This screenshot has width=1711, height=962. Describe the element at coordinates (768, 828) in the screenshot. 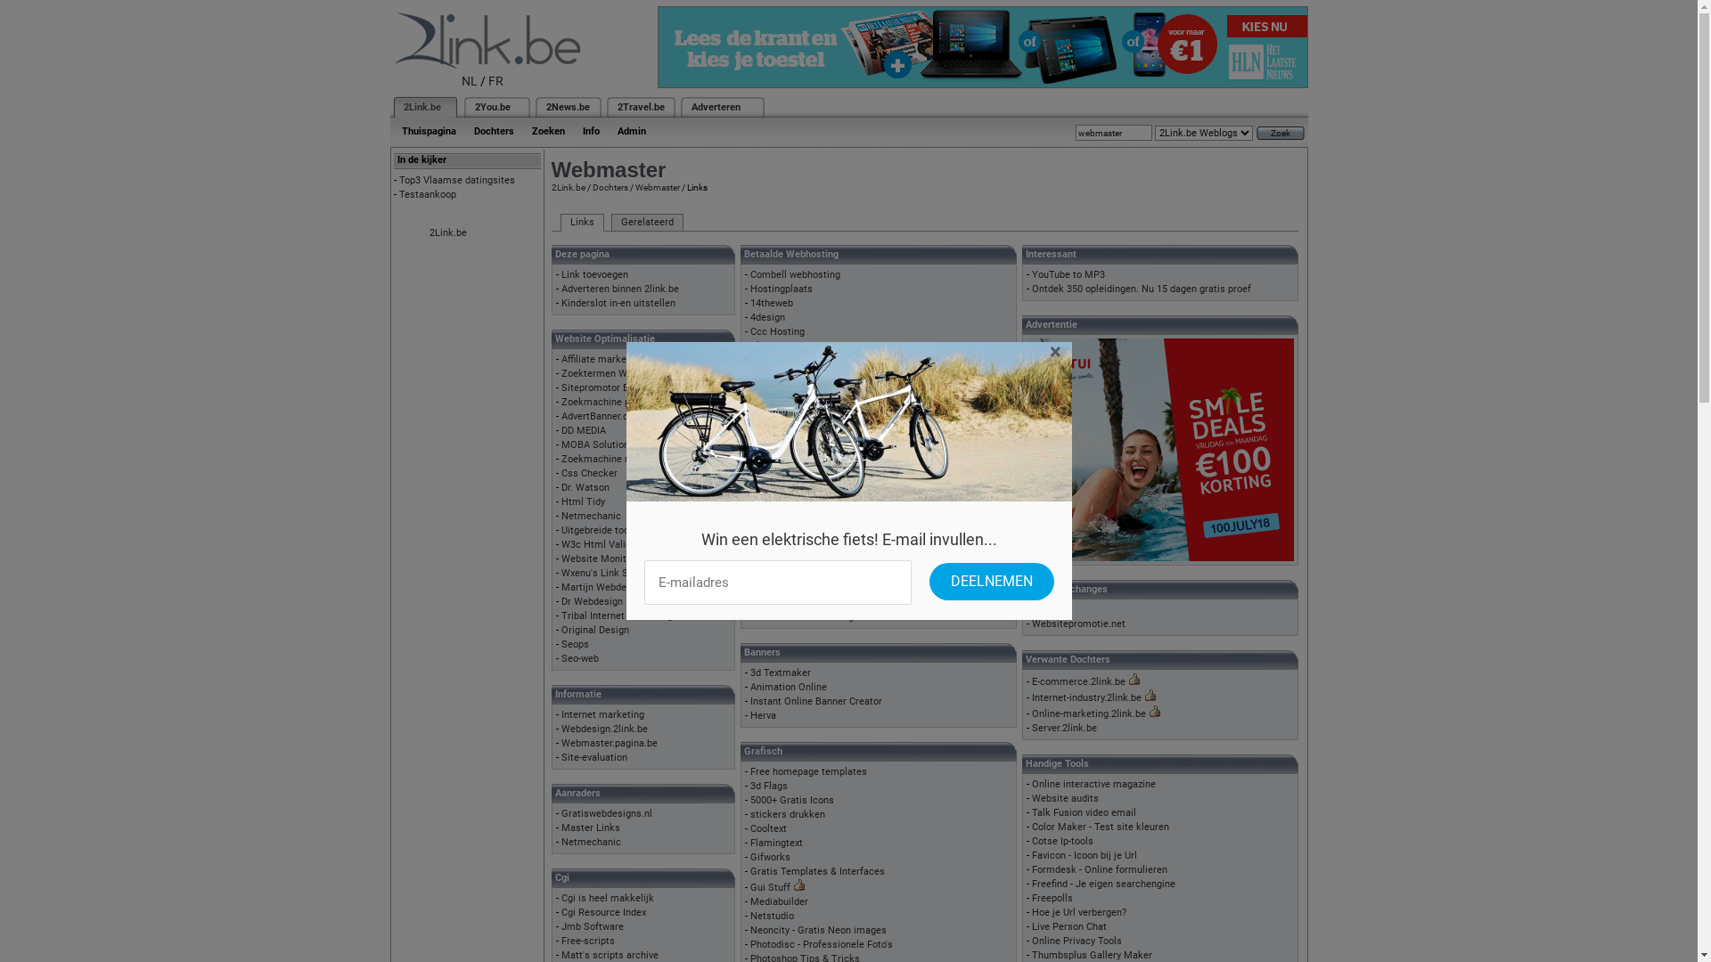

I see `Cooltext` at that location.